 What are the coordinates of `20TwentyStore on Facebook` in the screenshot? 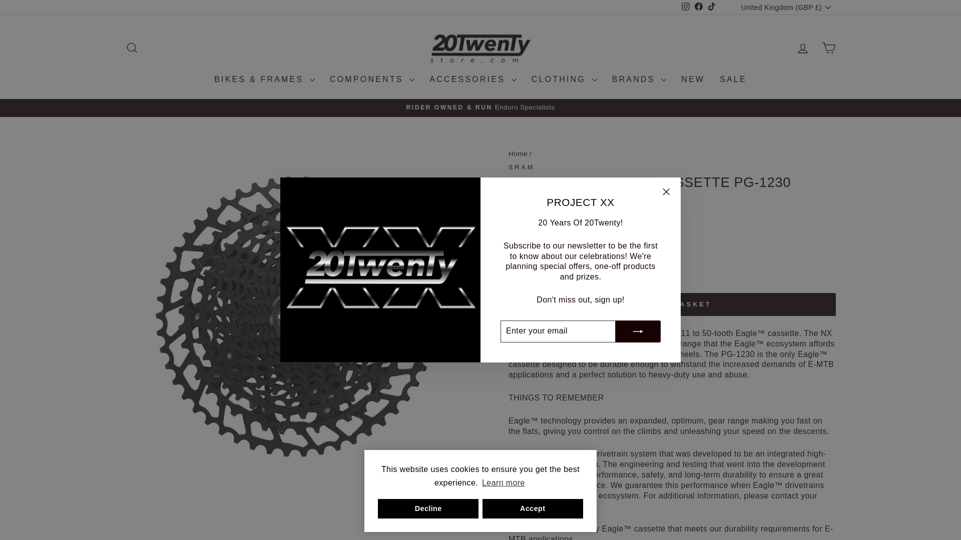 It's located at (699, 7).